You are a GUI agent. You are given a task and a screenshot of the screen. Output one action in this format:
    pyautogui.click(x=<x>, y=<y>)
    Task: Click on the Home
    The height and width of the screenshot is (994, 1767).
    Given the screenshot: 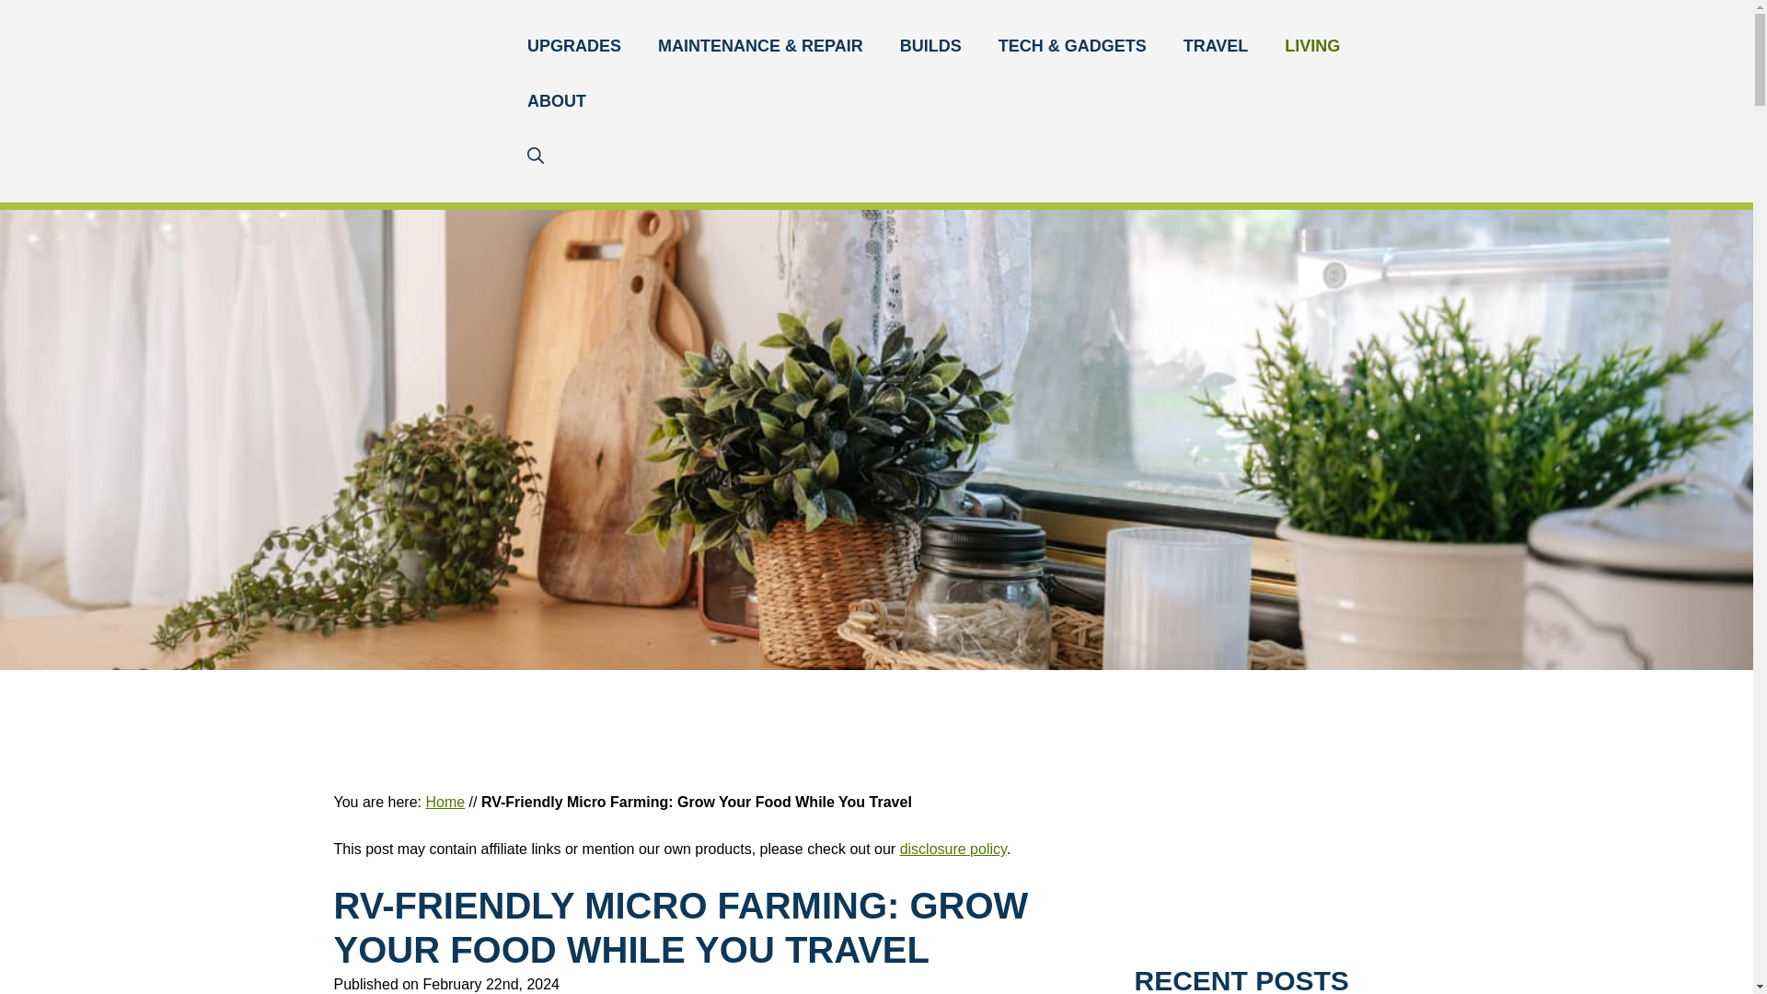 What is the action you would take?
    pyautogui.click(x=445, y=802)
    